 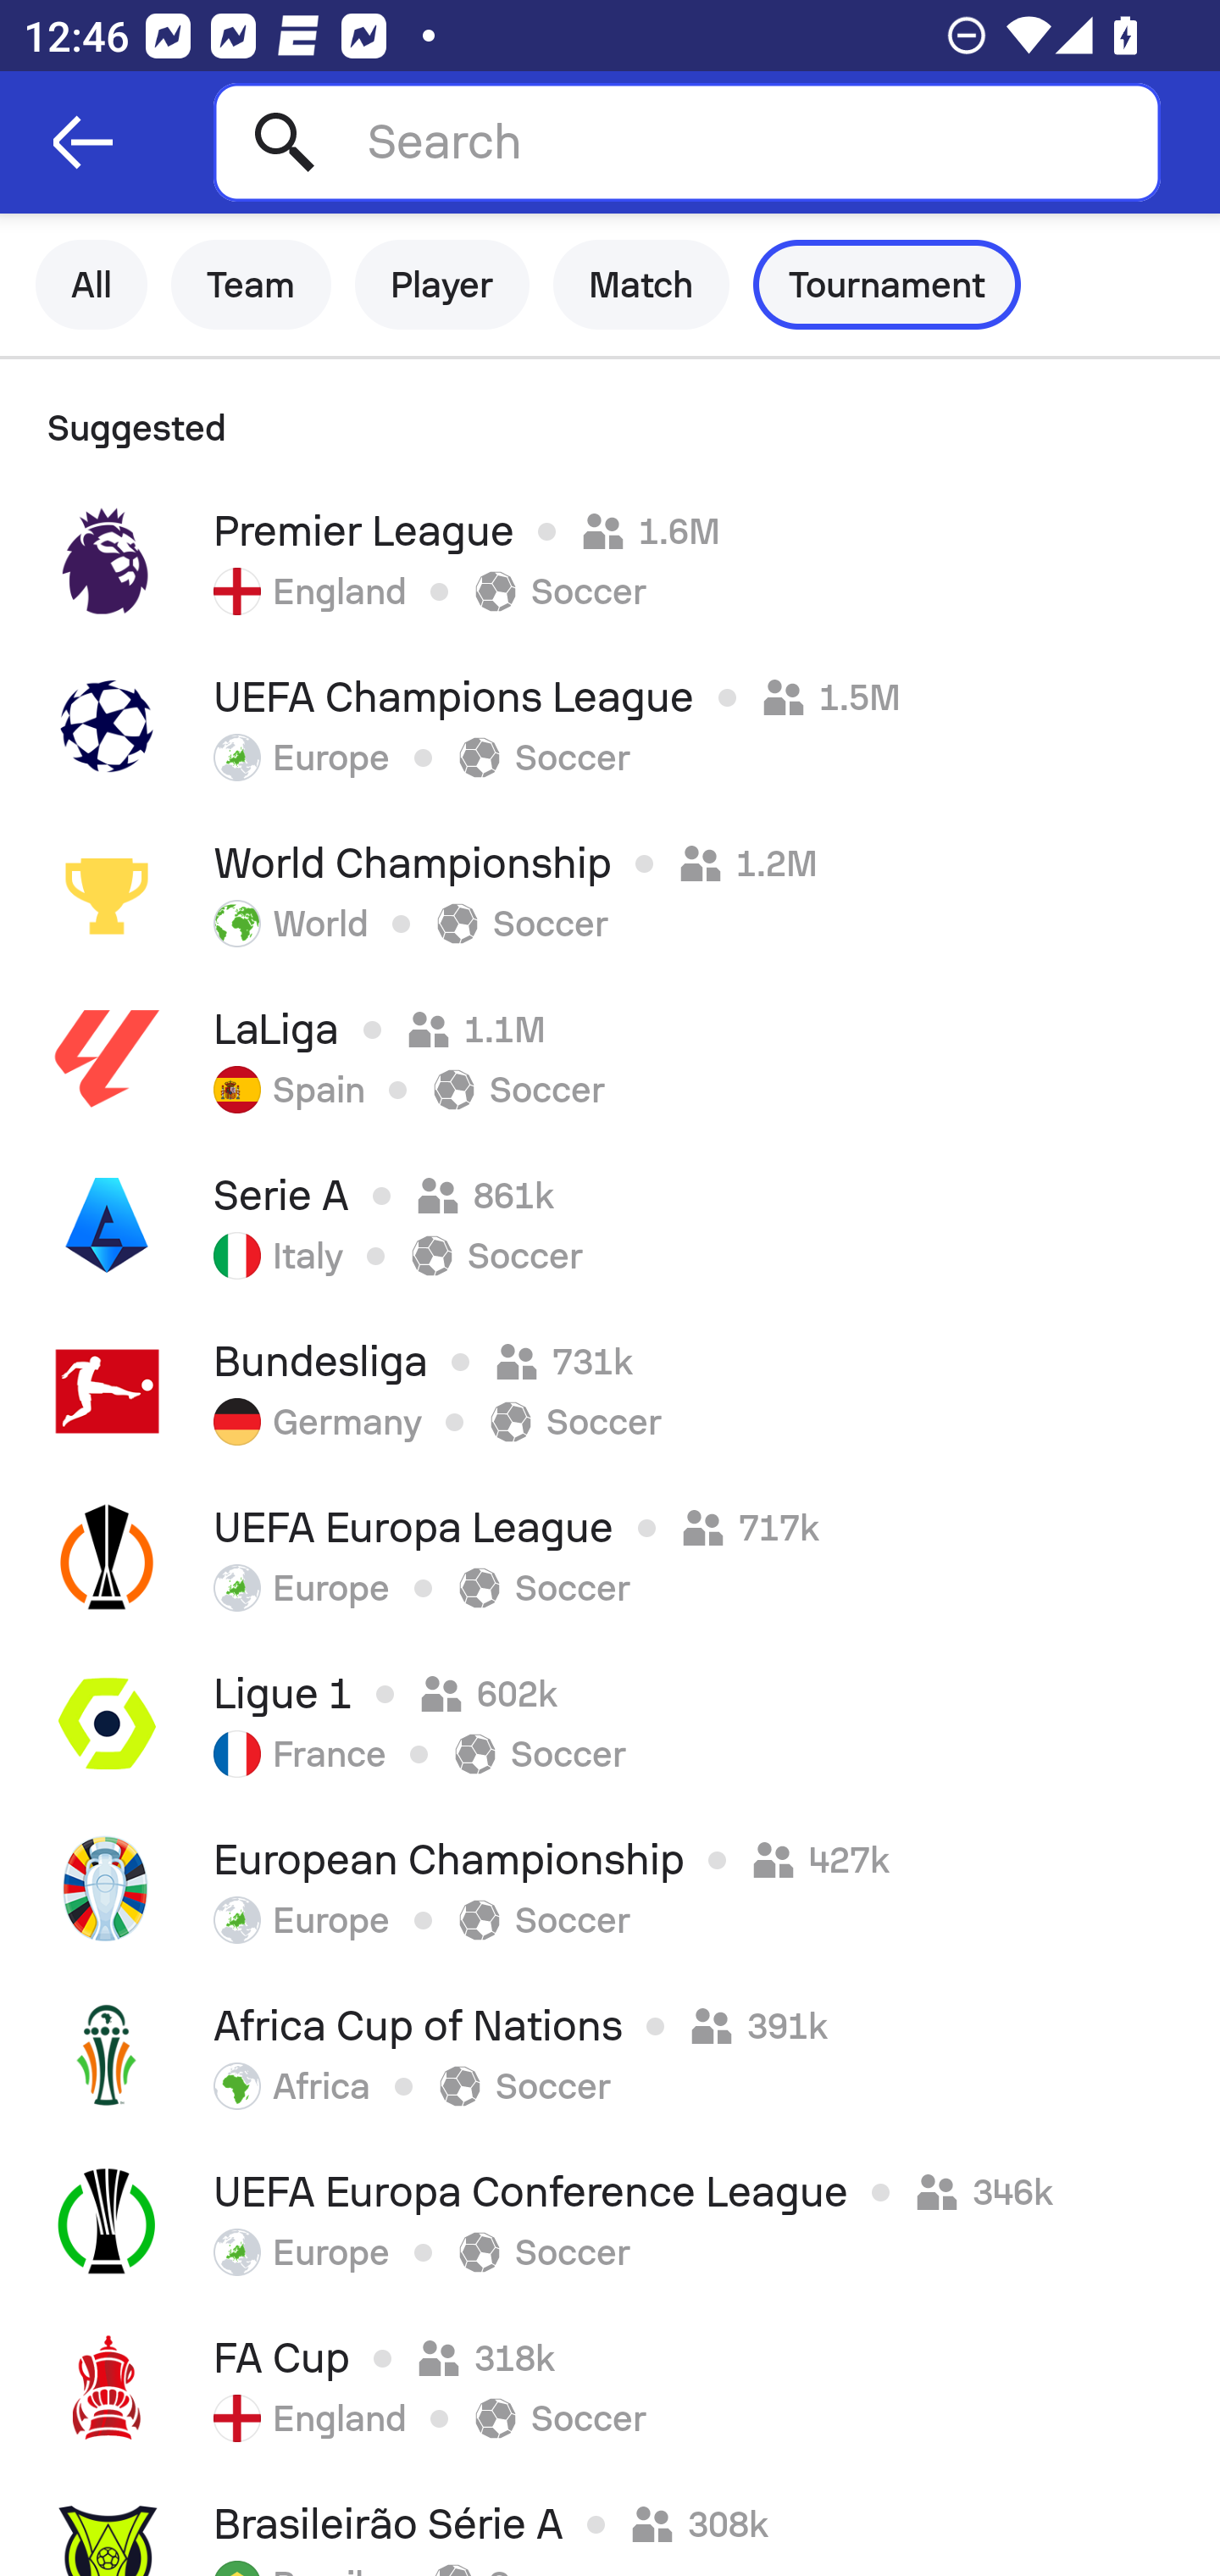 What do you see at coordinates (610, 1391) in the screenshot?
I see `Bundesliga 731k Germany Soccer` at bounding box center [610, 1391].